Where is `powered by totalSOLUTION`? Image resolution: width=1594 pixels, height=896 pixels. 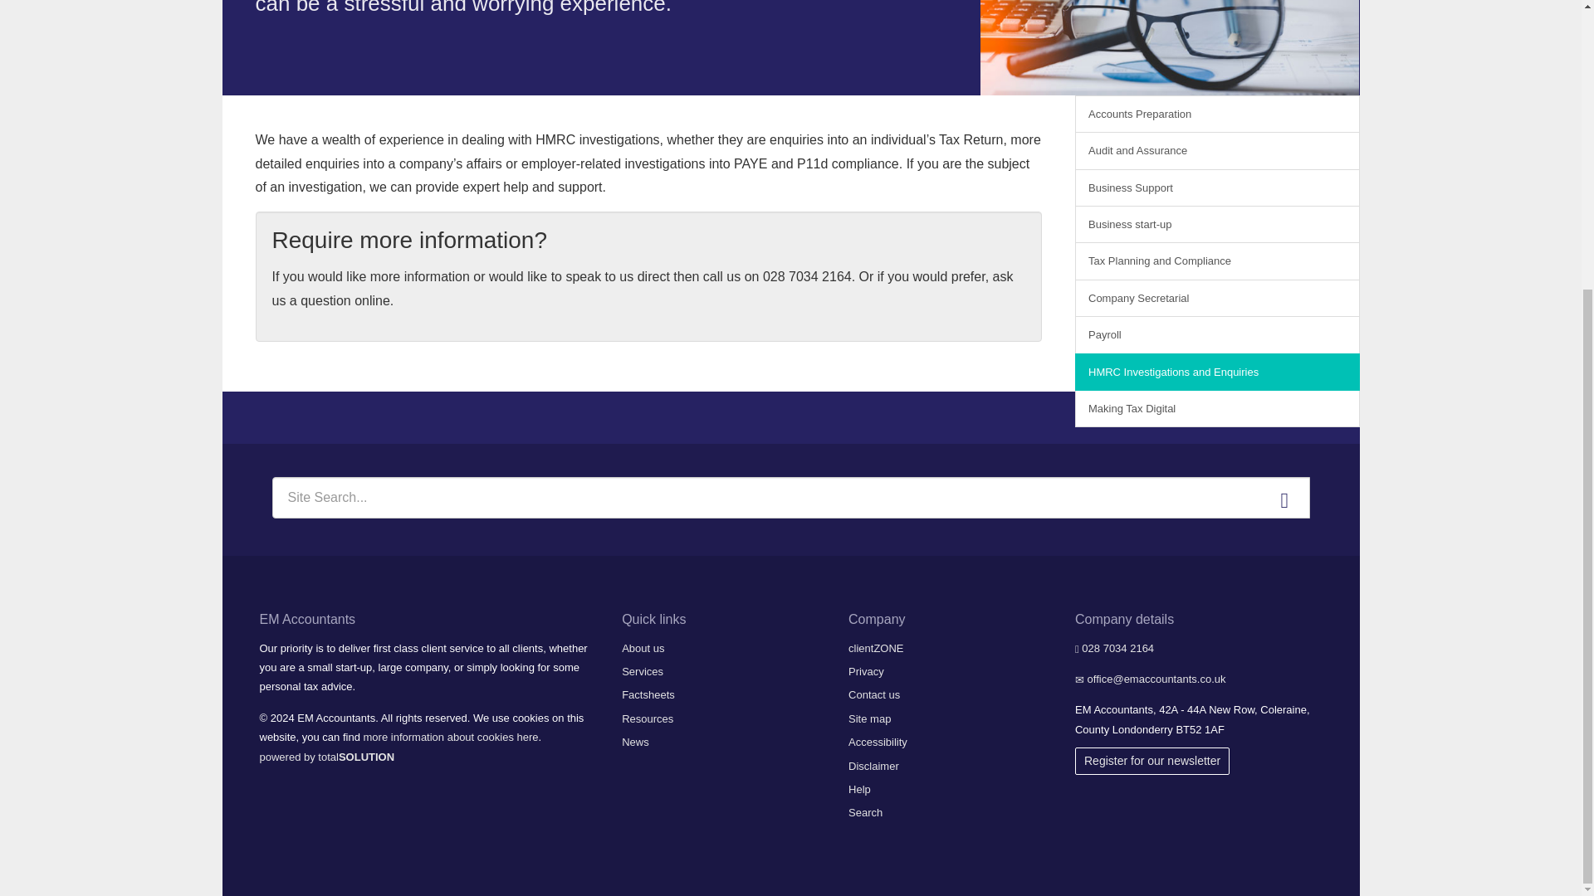
powered by totalSOLUTION is located at coordinates (325, 757).